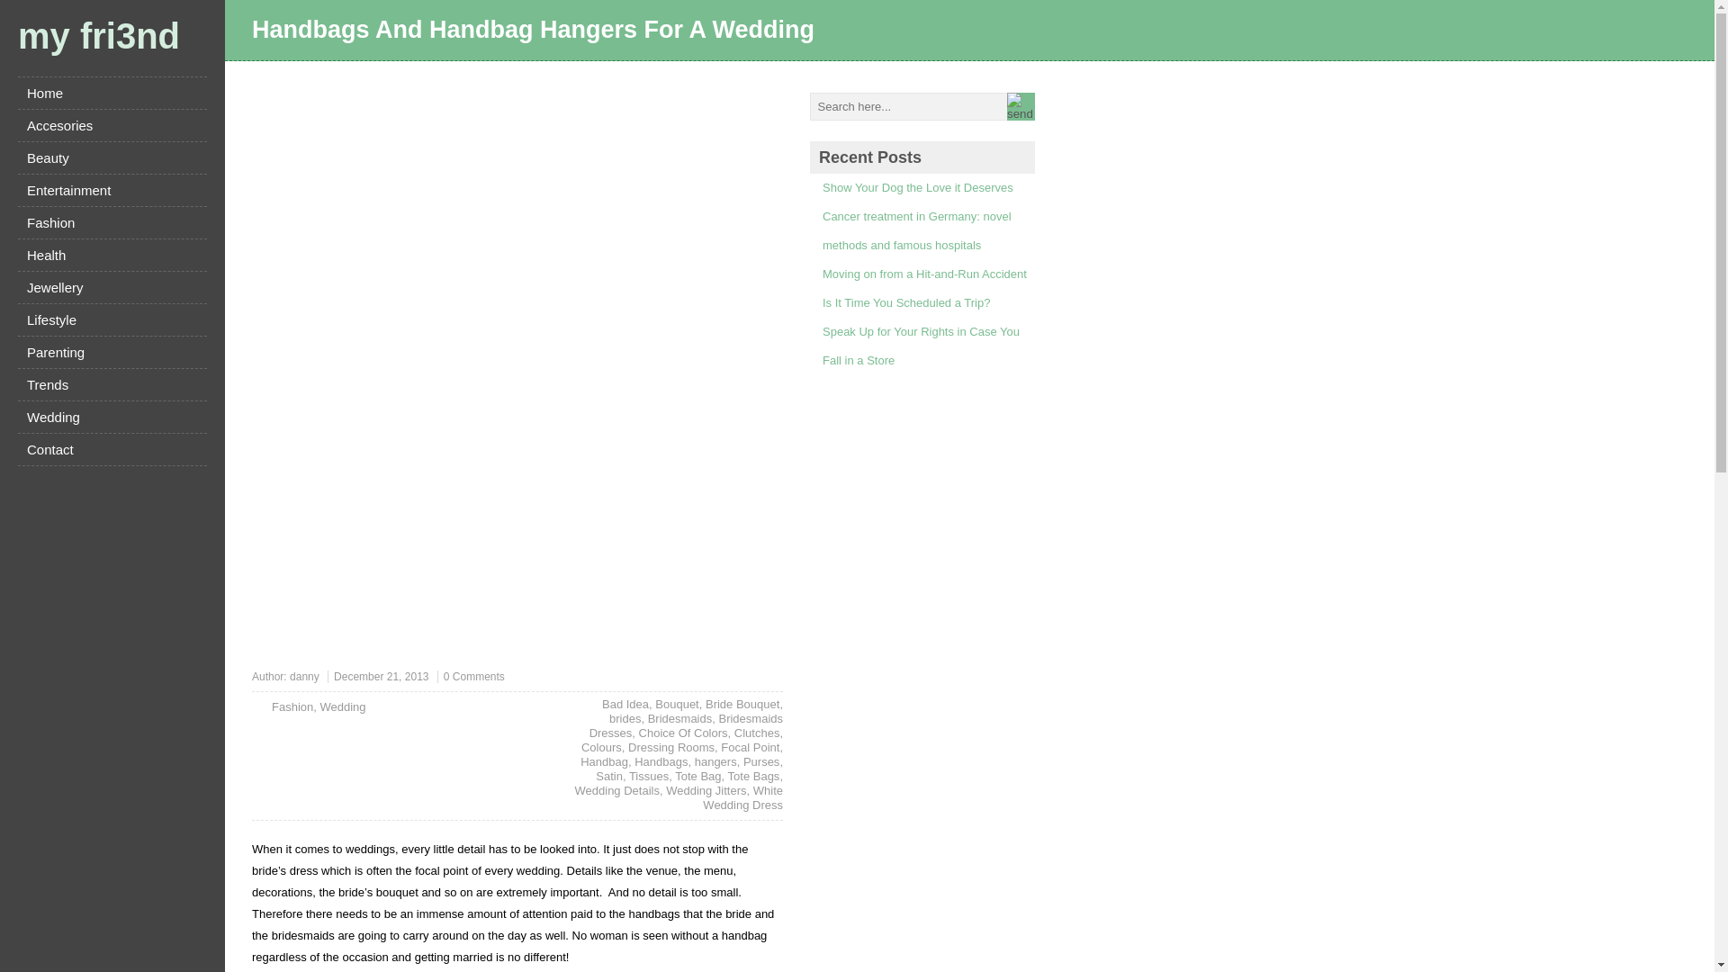 Image resolution: width=1728 pixels, height=972 pixels. Describe the element at coordinates (671, 747) in the screenshot. I see `Dressing Rooms` at that location.